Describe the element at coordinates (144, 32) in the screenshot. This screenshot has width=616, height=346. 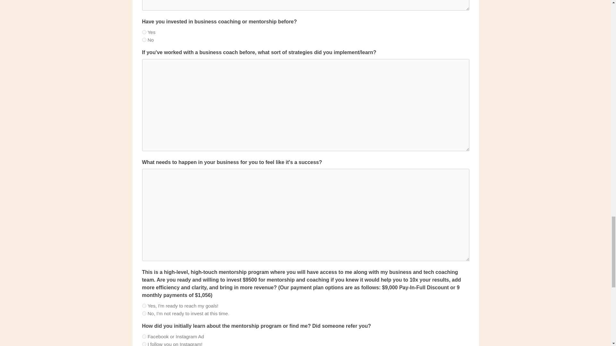
I see `Yes` at that location.